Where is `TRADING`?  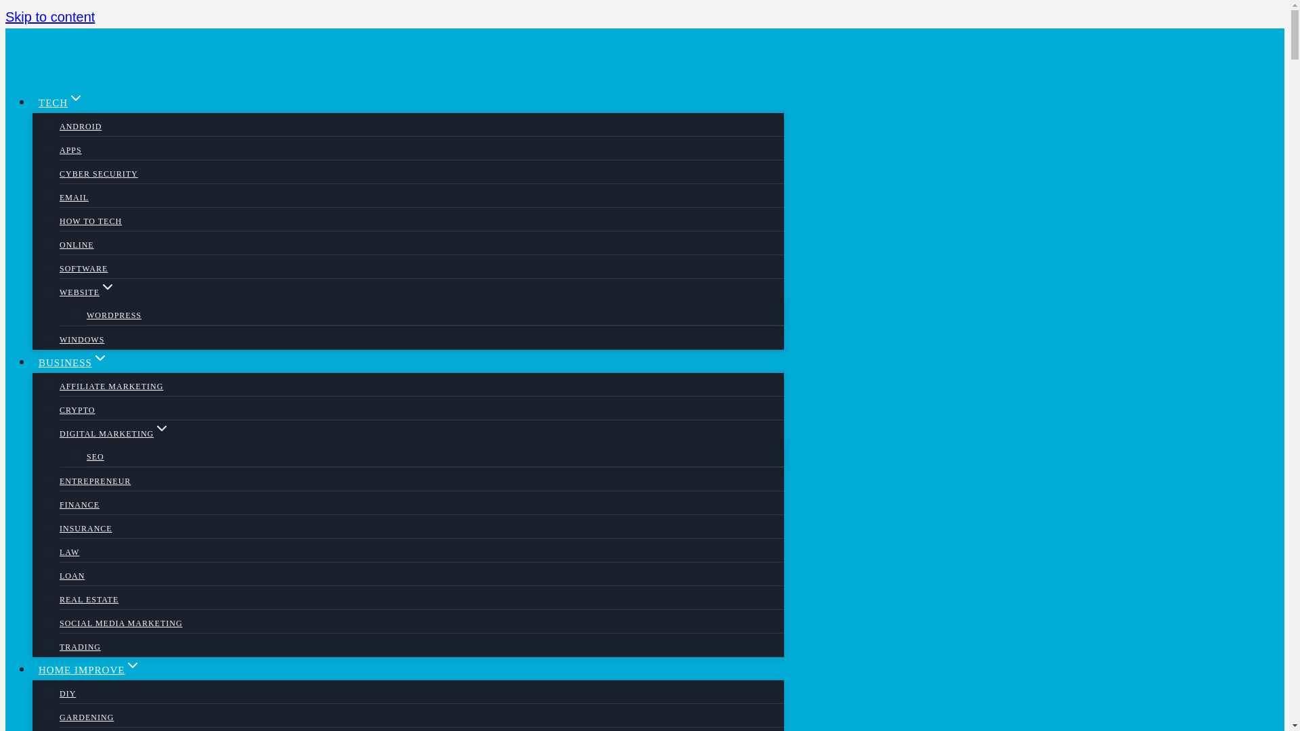
TRADING is located at coordinates (80, 647).